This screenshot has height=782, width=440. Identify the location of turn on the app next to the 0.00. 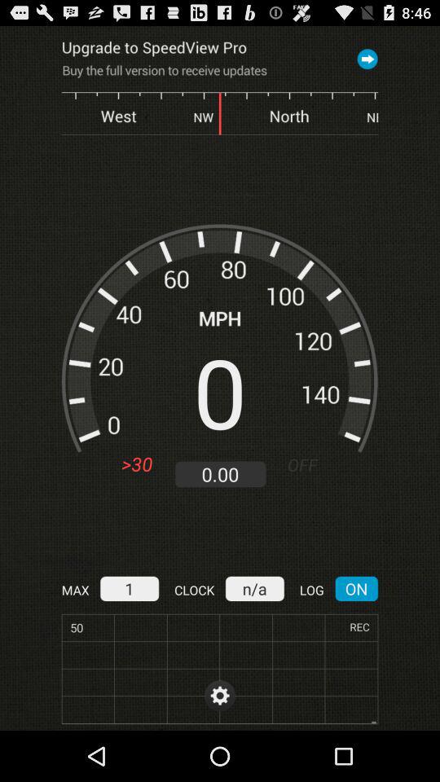
(308, 464).